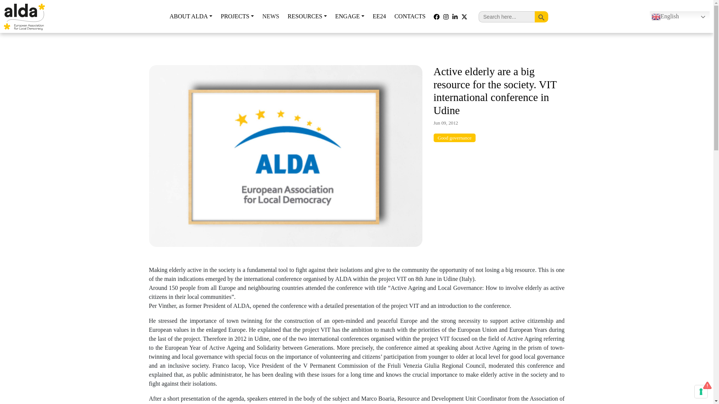 The height and width of the screenshot is (404, 719). What do you see at coordinates (191, 16) in the screenshot?
I see `ABOUT ALDA` at bounding box center [191, 16].